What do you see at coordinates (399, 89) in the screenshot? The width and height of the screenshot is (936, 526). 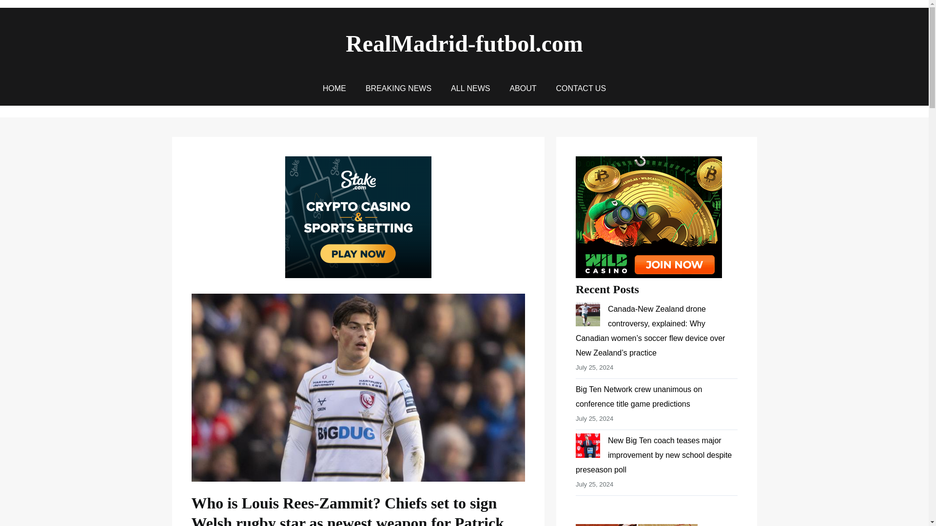 I see `BREAKING NEWS` at bounding box center [399, 89].